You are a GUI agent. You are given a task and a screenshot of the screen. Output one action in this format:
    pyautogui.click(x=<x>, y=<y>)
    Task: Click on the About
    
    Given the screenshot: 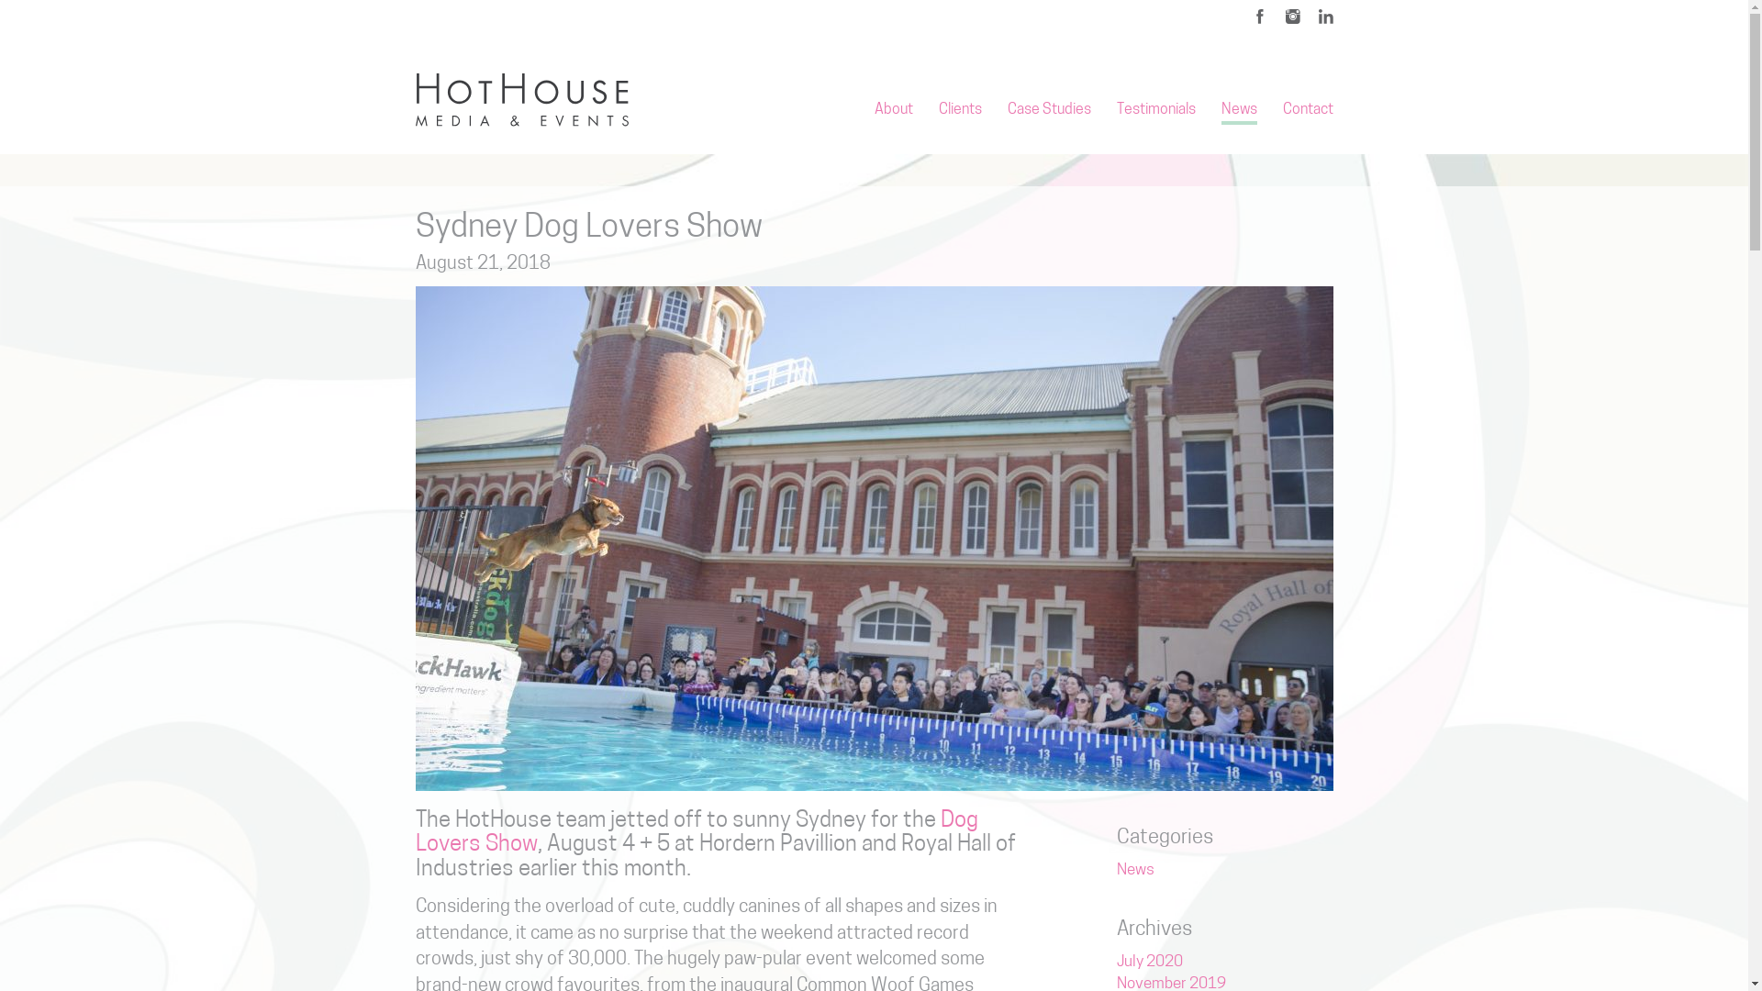 What is the action you would take?
    pyautogui.click(x=893, y=110)
    